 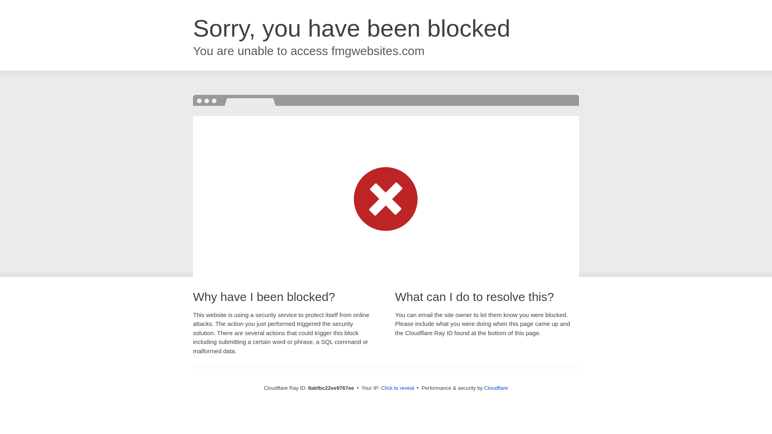 What do you see at coordinates (496, 388) in the screenshot?
I see `Cloudflare` at bounding box center [496, 388].